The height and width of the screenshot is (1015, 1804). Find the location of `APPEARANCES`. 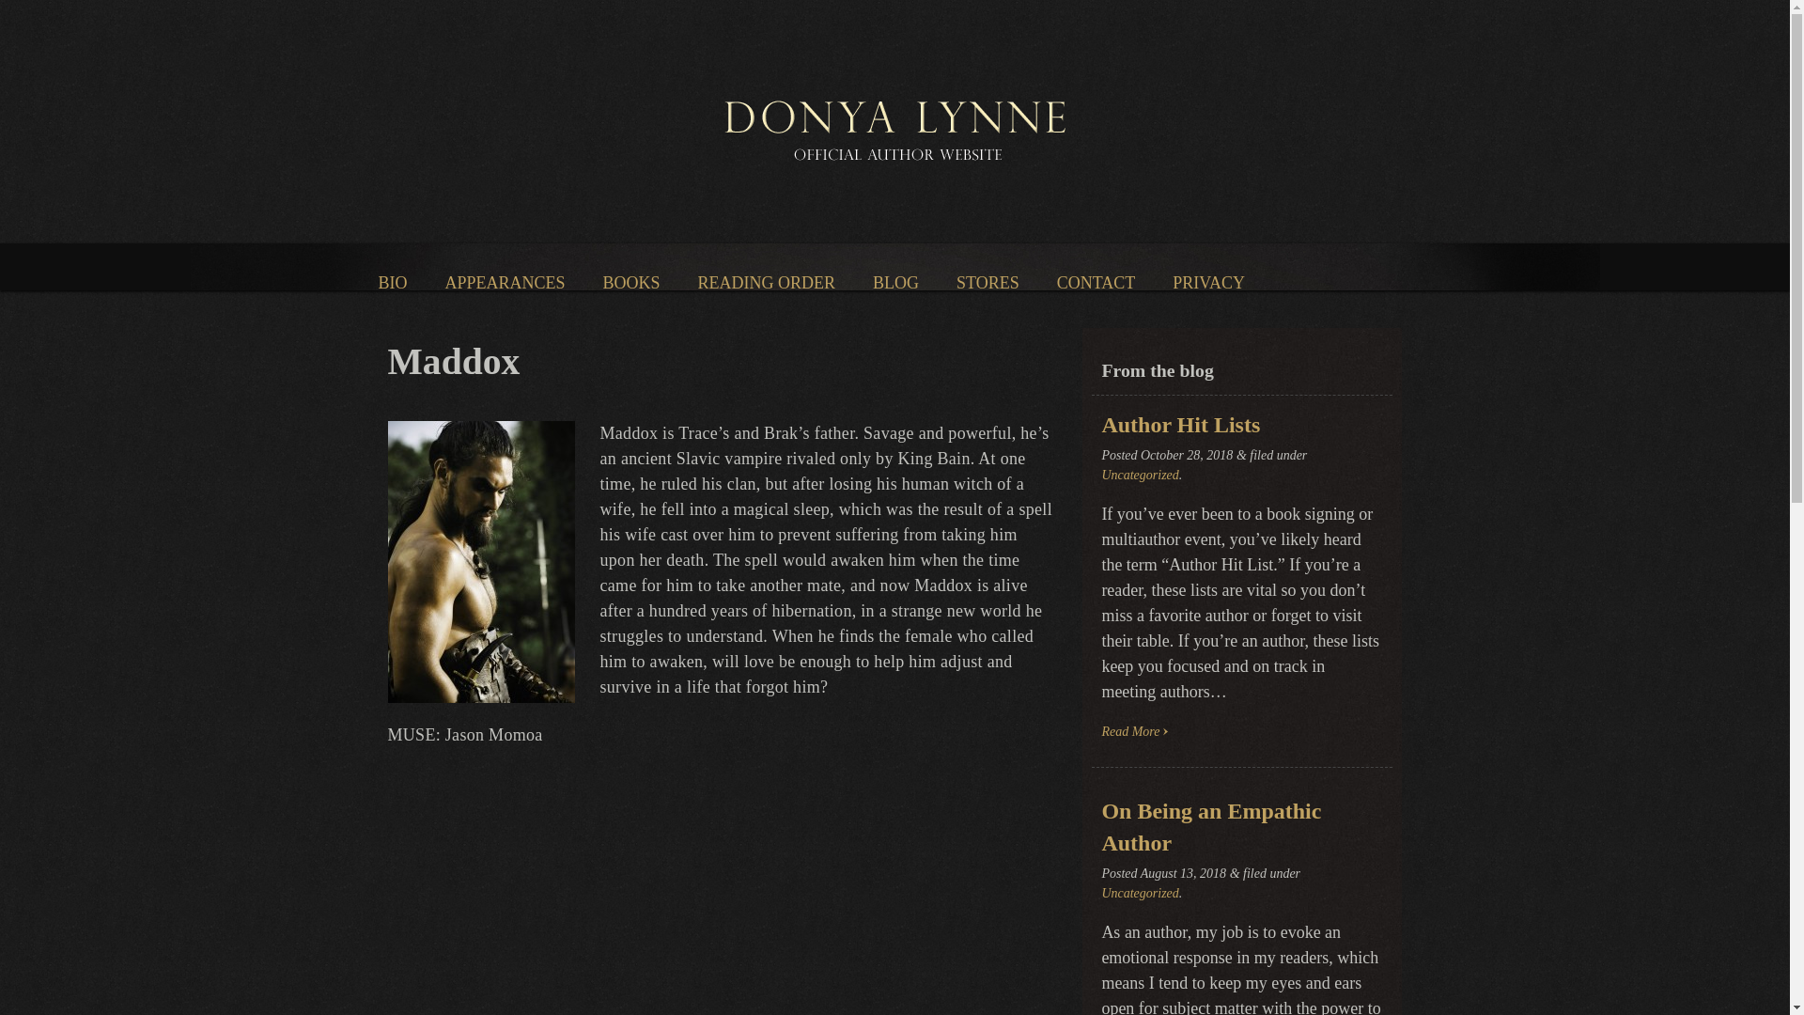

APPEARANCES is located at coordinates (505, 283).